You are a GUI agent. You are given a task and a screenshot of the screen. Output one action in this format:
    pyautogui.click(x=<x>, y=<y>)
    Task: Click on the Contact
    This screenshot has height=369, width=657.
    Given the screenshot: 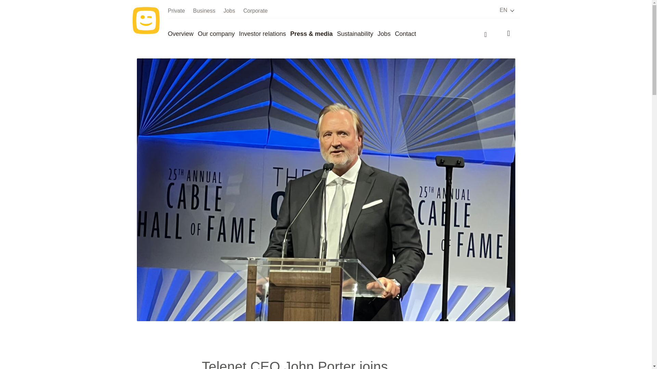 What is the action you would take?
    pyautogui.click(x=405, y=33)
    